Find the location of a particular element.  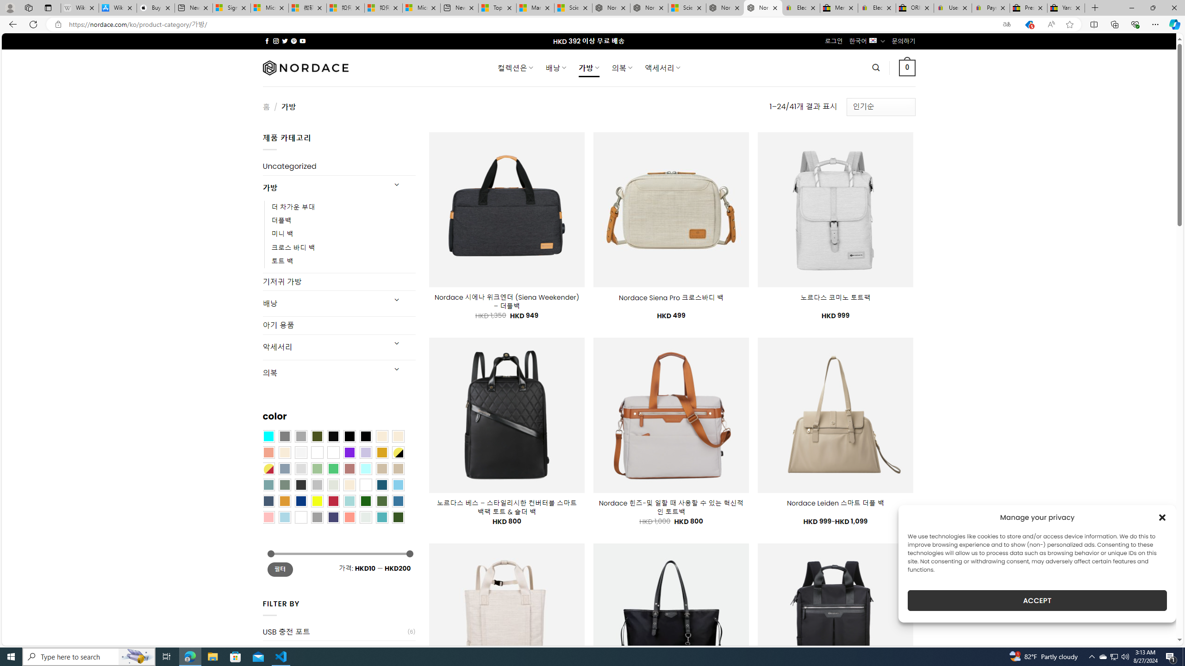

This site has coupons! Shopping in Microsoft Edge, 5 is located at coordinates (1029, 25).